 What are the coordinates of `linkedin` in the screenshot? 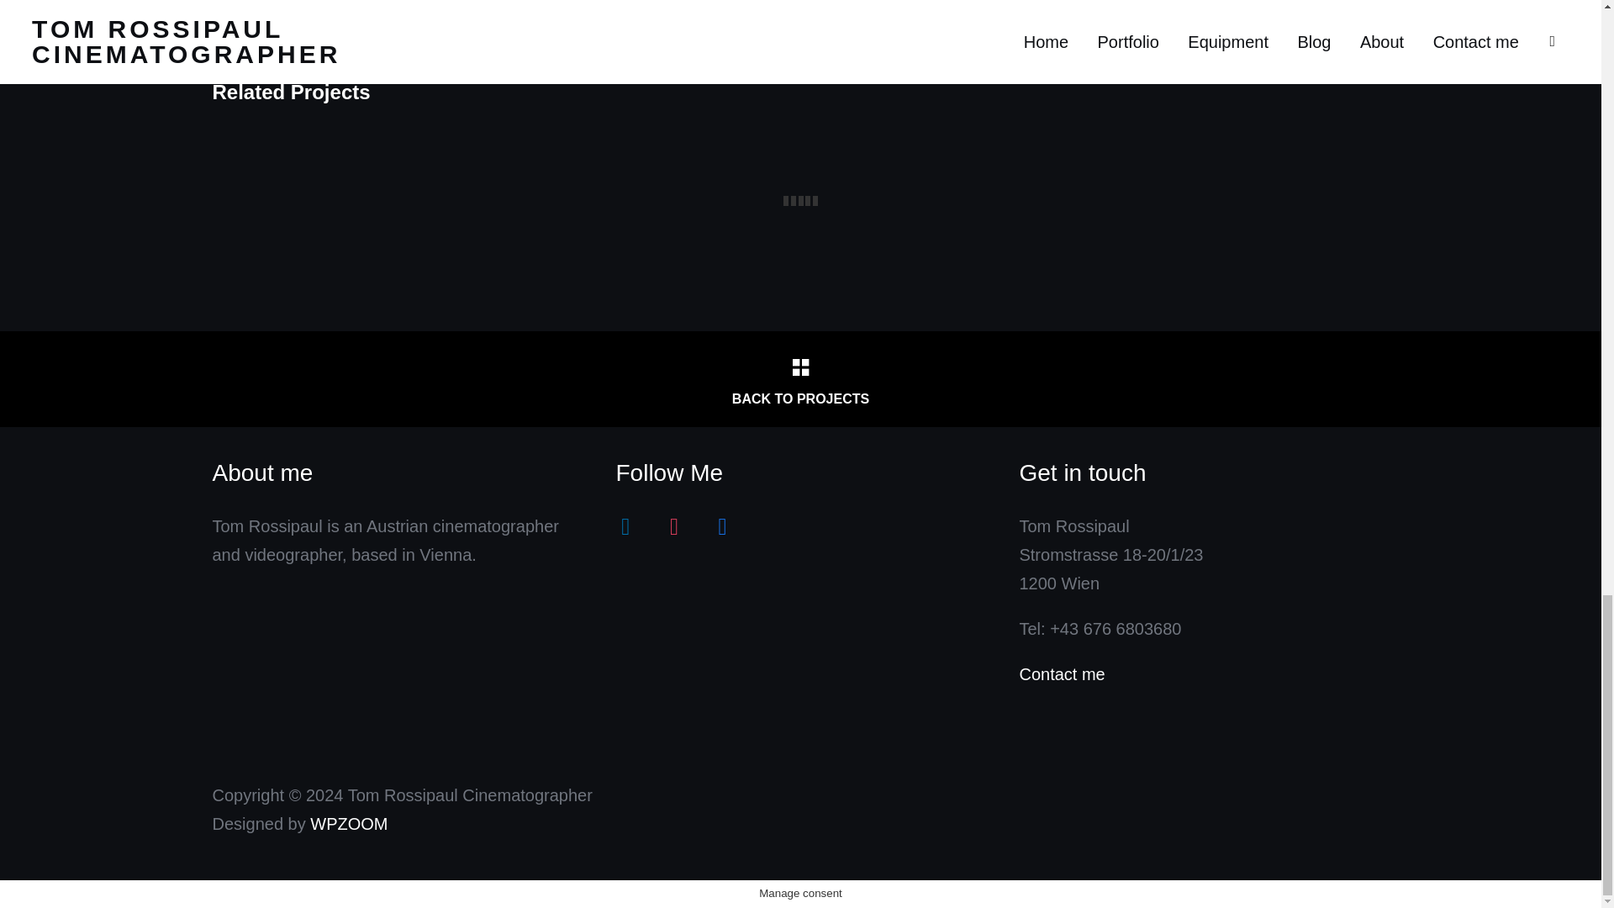 It's located at (625, 526).